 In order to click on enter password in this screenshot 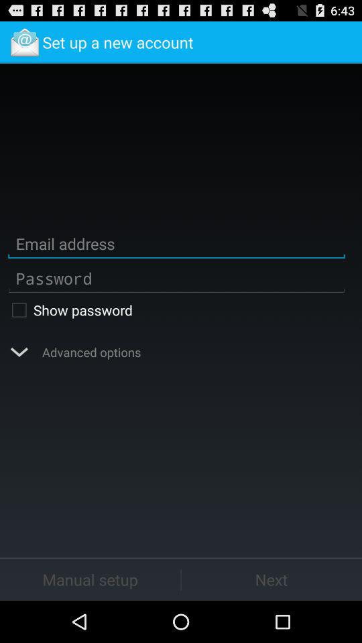, I will do `click(176, 279)`.